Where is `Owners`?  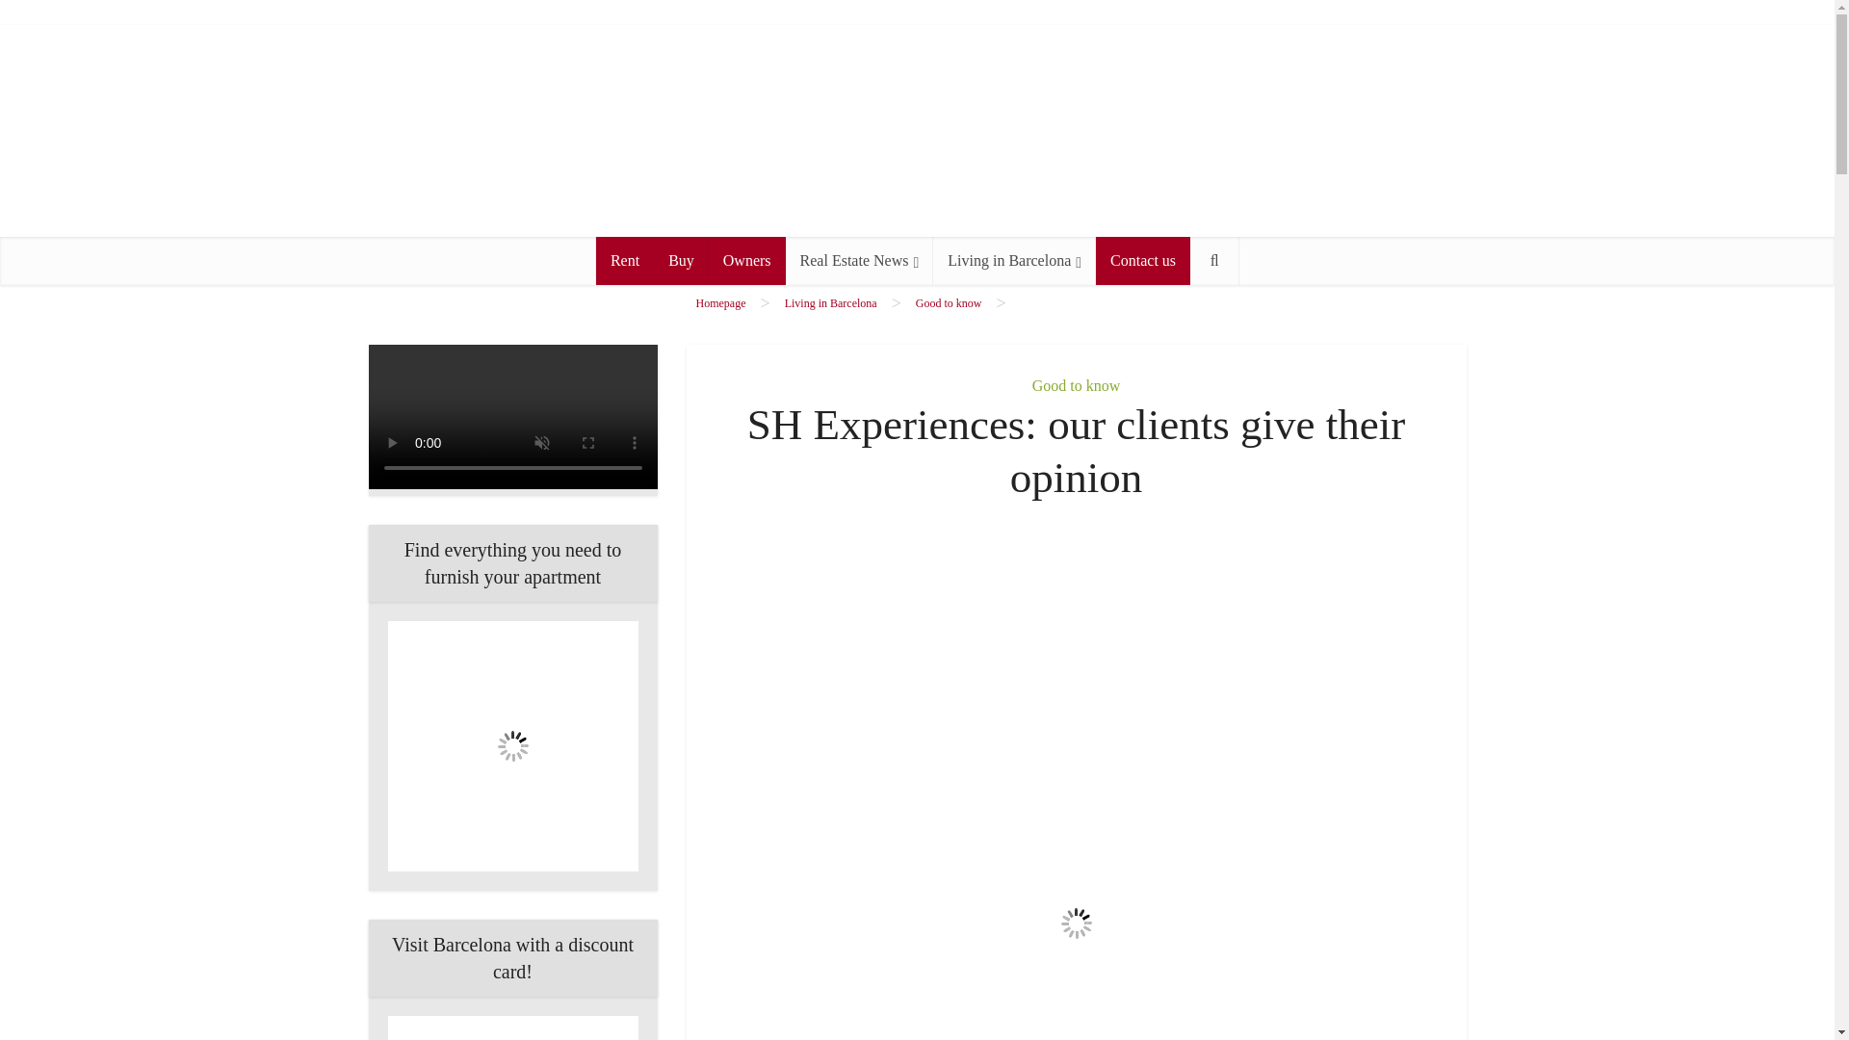
Owners is located at coordinates (747, 260).